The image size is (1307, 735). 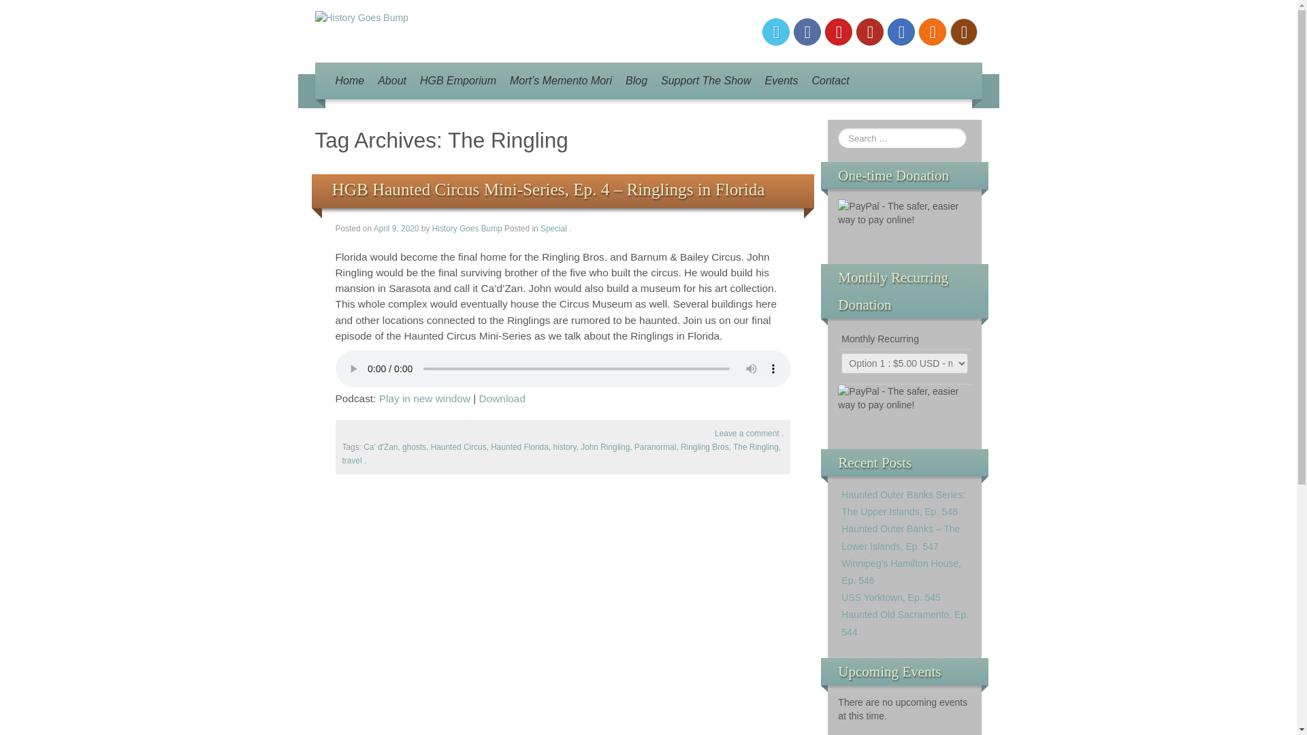 I want to click on Special, so click(x=554, y=229).